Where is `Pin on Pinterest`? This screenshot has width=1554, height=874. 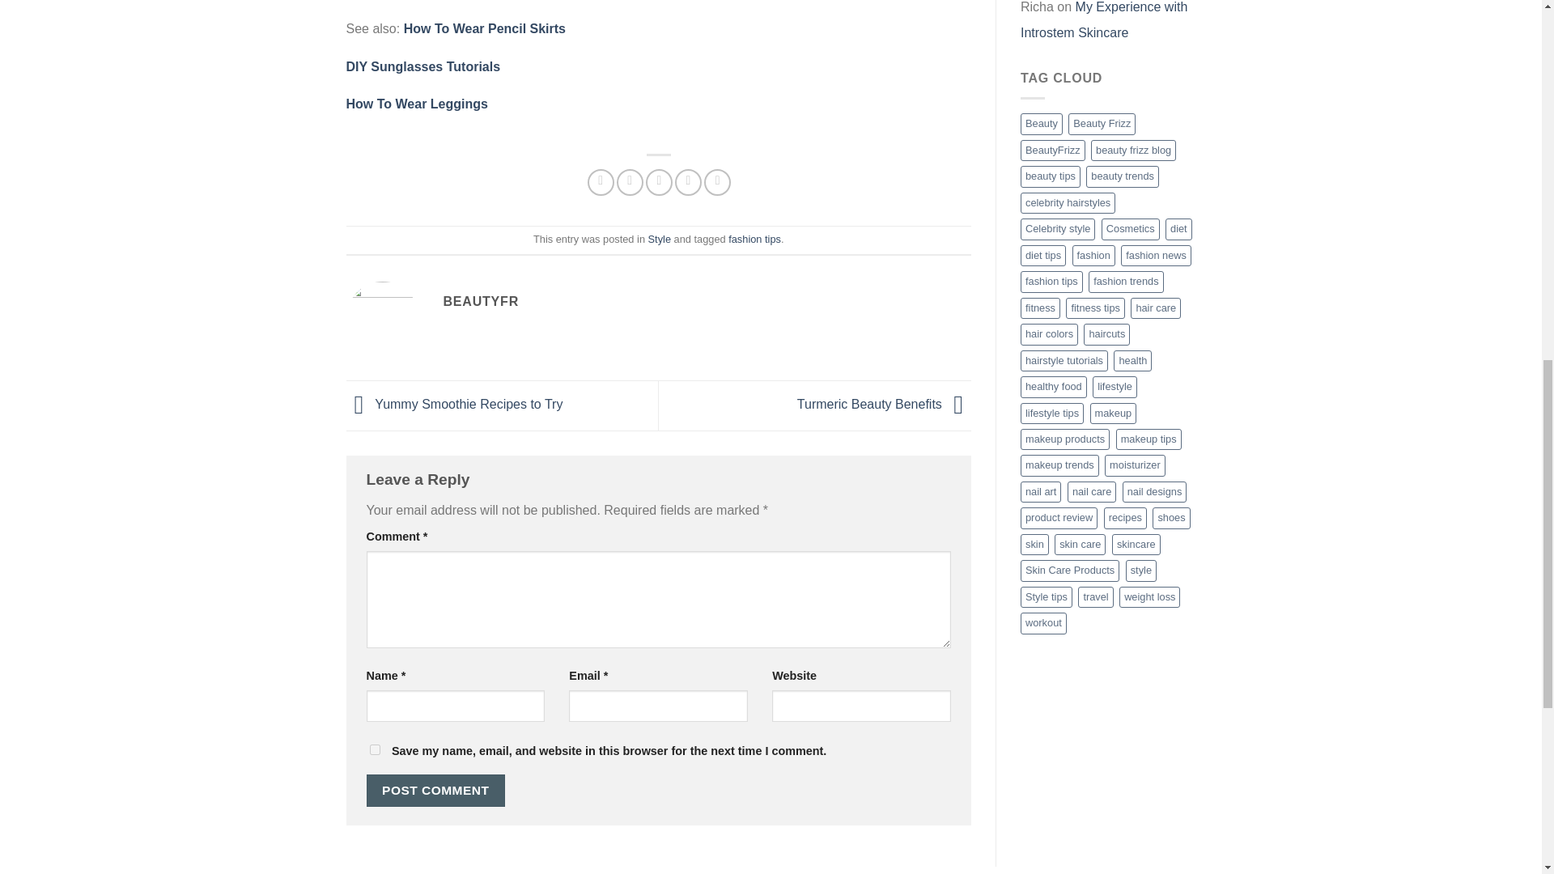 Pin on Pinterest is located at coordinates (688, 182).